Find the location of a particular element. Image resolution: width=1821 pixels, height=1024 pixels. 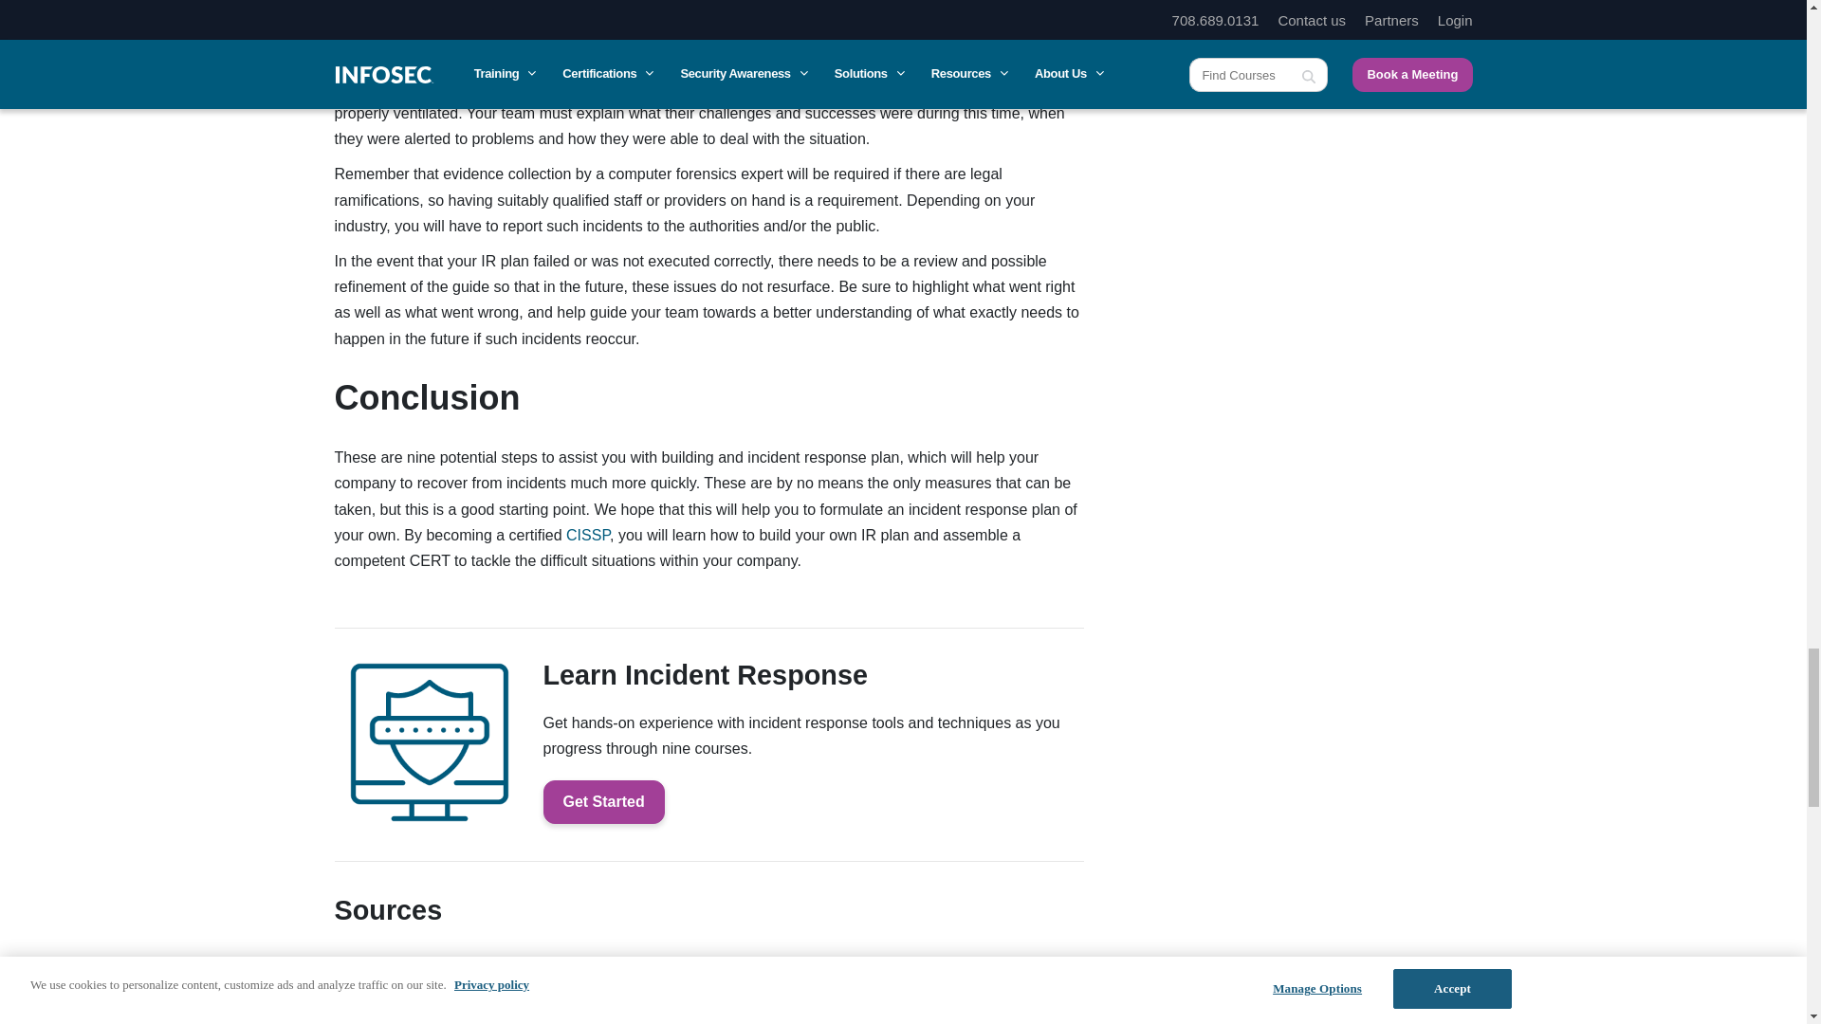

Get Started is located at coordinates (603, 802).